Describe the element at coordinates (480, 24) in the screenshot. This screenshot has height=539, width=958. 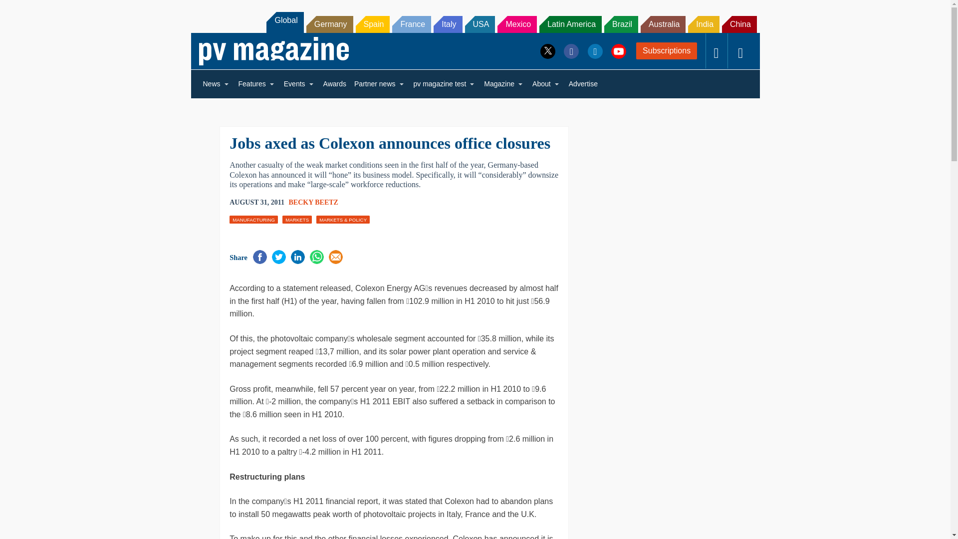
I see `USA` at that location.